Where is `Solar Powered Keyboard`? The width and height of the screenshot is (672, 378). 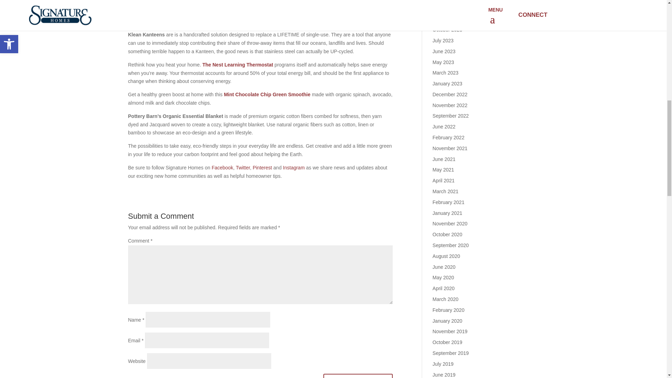 Solar Powered Keyboard is located at coordinates (188, 5).